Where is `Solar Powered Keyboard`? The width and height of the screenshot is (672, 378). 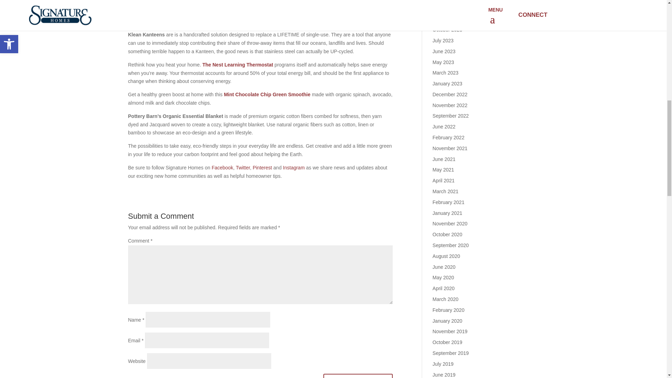 Solar Powered Keyboard is located at coordinates (188, 5).